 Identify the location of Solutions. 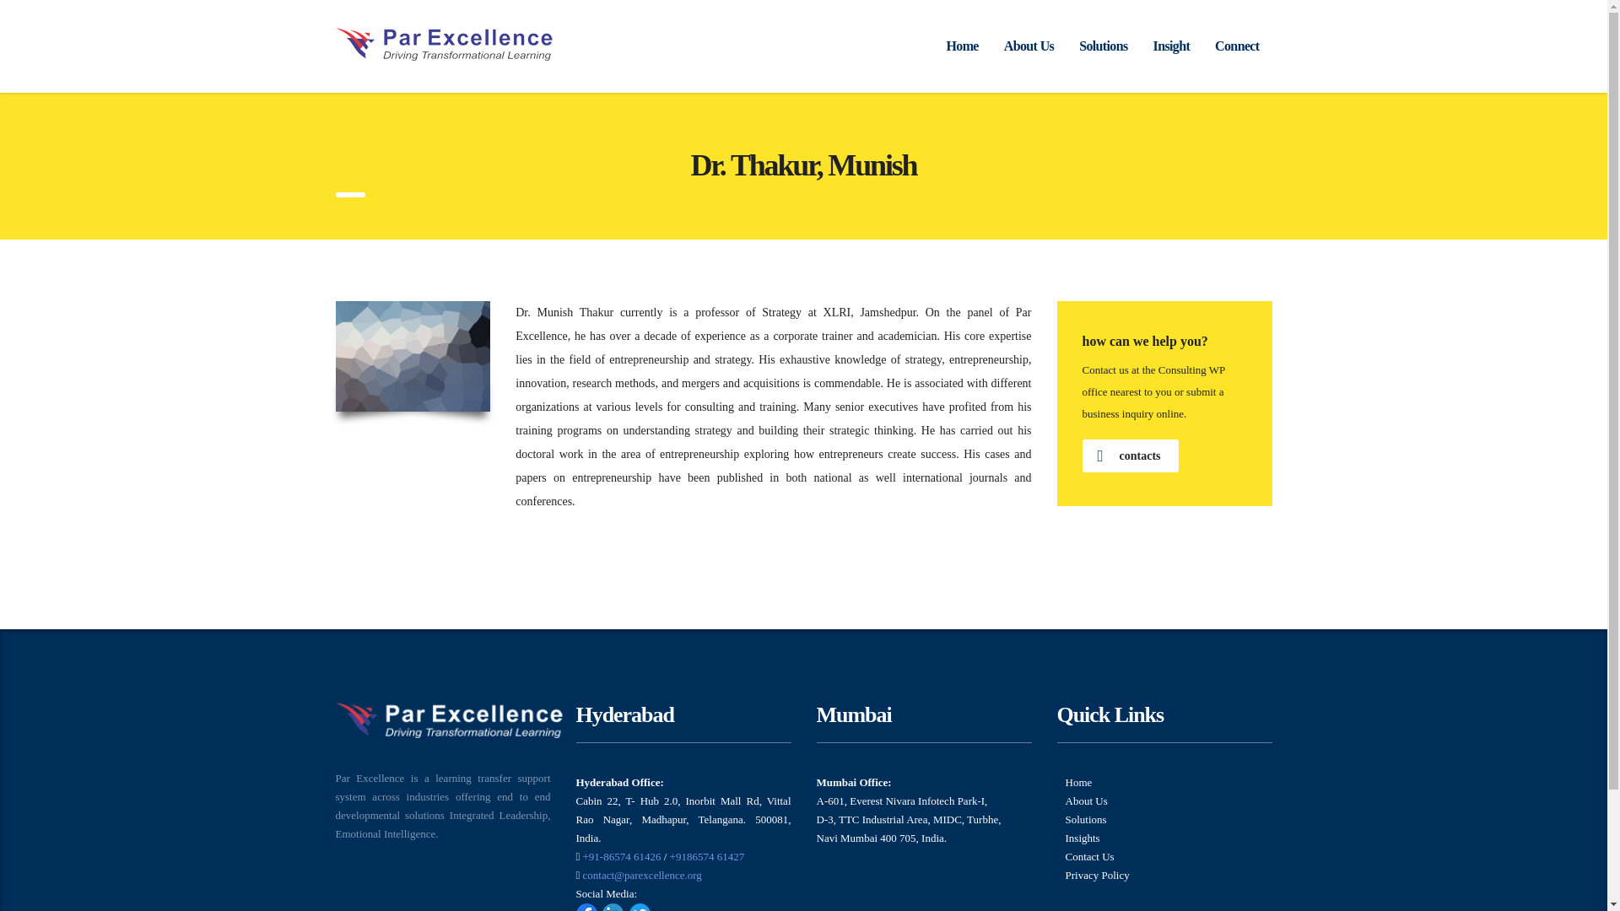
(1103, 46).